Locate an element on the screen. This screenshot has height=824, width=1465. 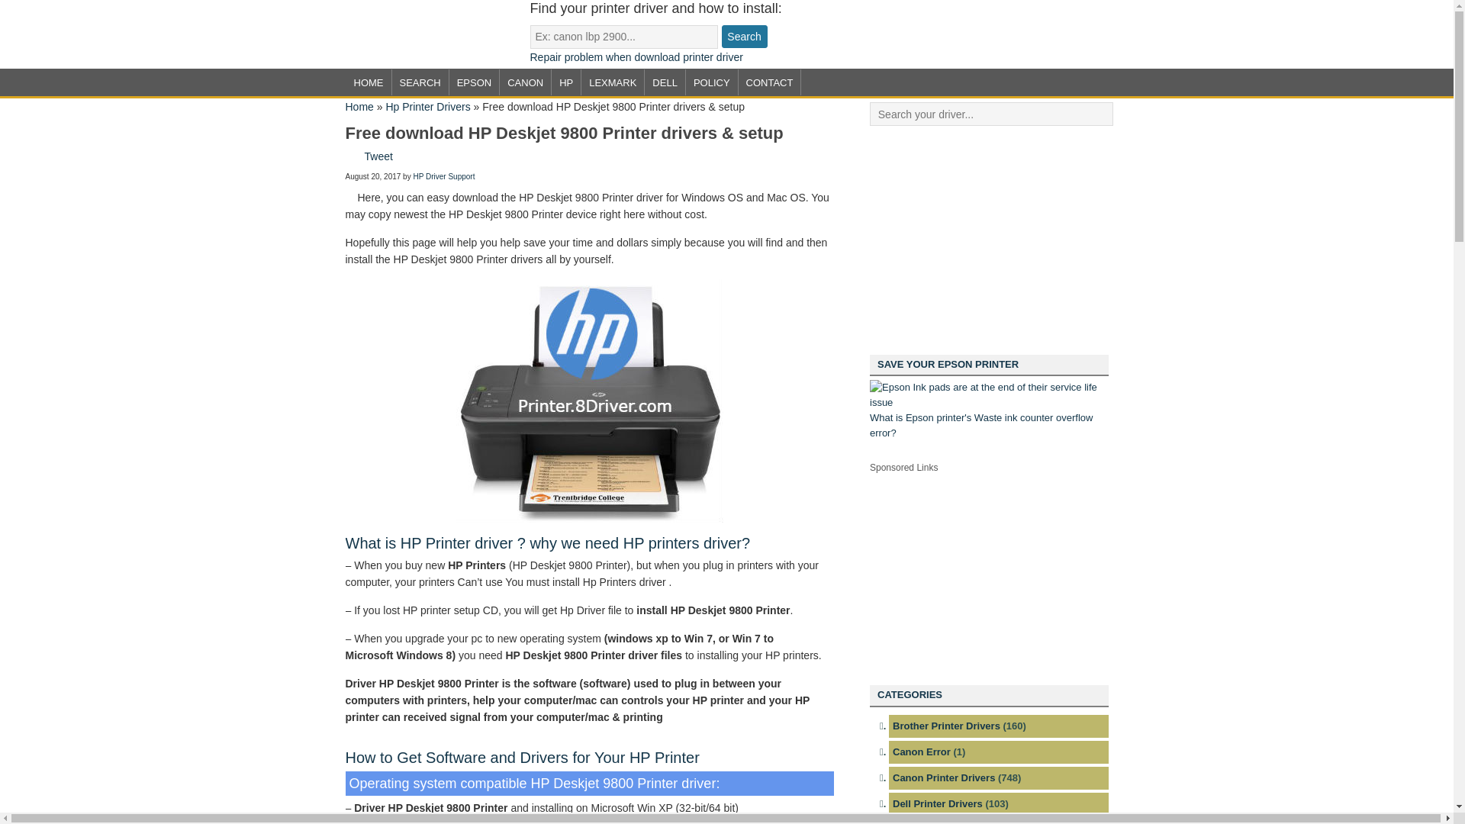
Brother Printer Drivers is located at coordinates (946, 726).